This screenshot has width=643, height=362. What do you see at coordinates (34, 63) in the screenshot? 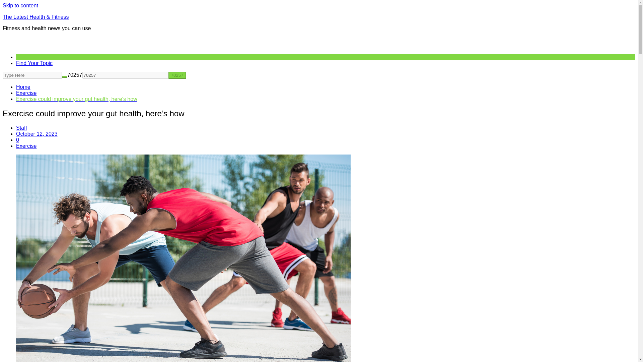
I see `Find Your Topic` at bounding box center [34, 63].